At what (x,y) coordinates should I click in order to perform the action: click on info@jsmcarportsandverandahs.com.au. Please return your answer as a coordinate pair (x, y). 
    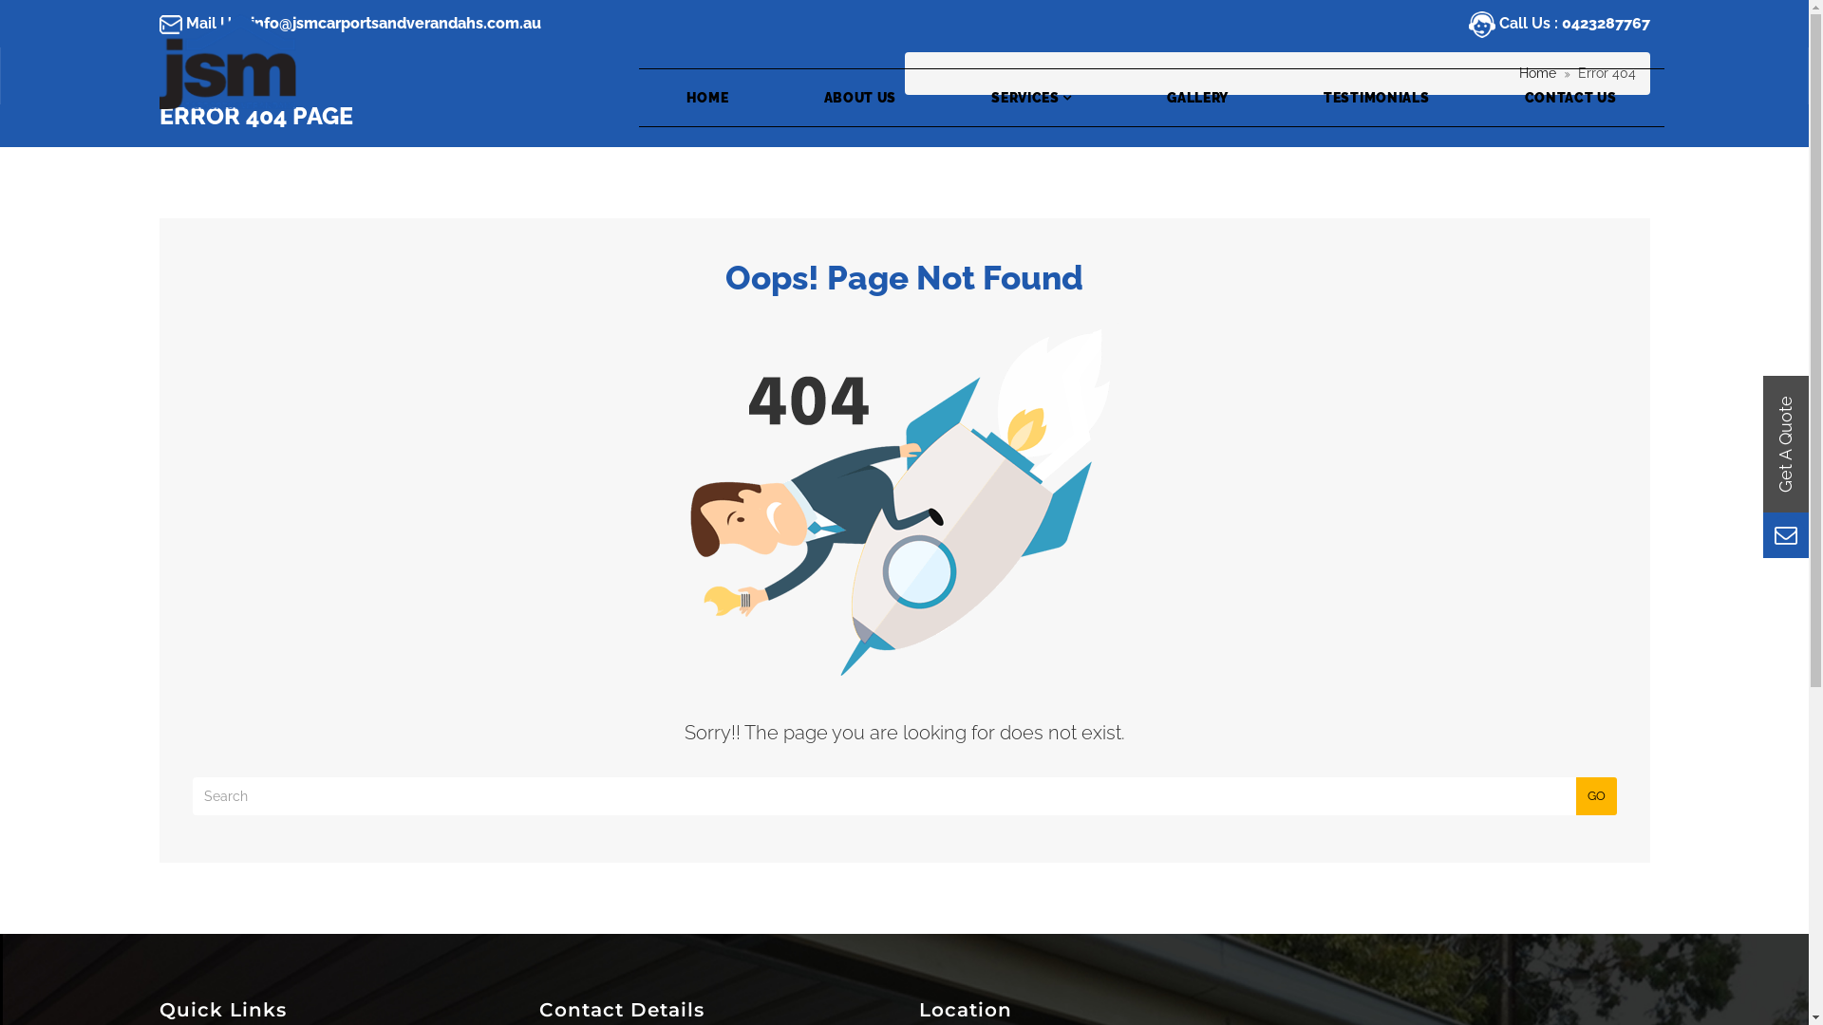
    Looking at the image, I should click on (396, 23).